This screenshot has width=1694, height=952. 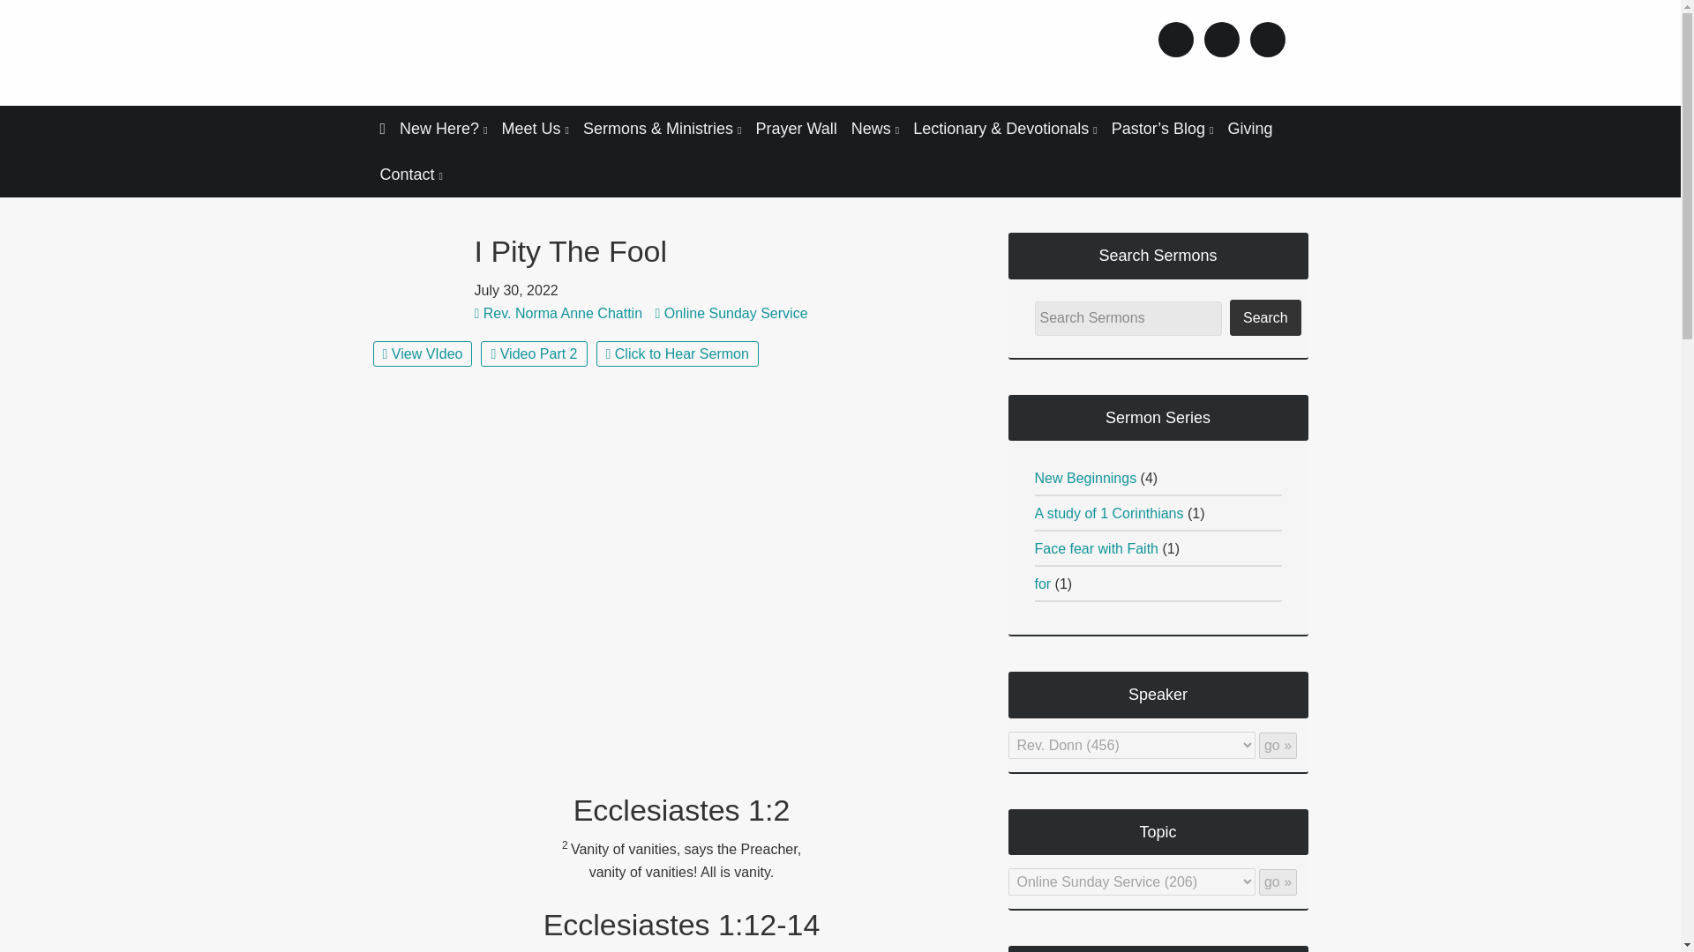 I want to click on   Video Part 2 , so click(x=533, y=353).